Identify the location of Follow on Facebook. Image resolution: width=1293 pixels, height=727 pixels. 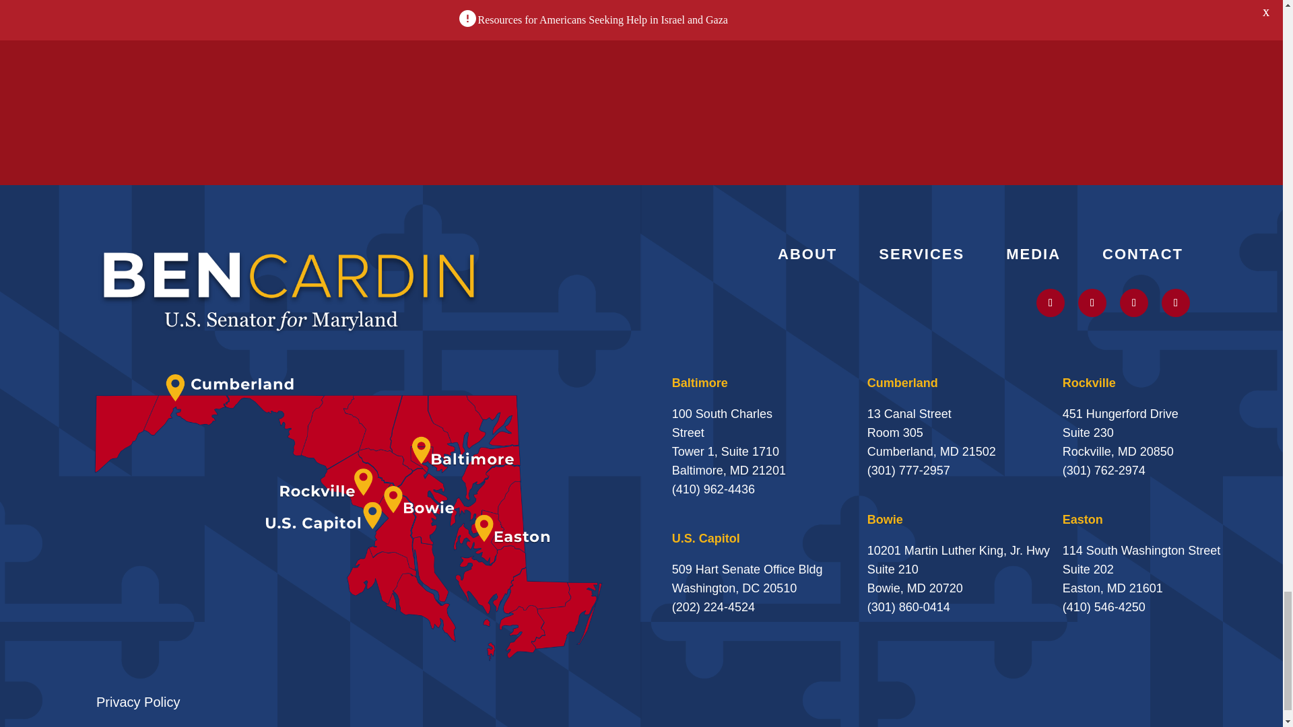
(1175, 302).